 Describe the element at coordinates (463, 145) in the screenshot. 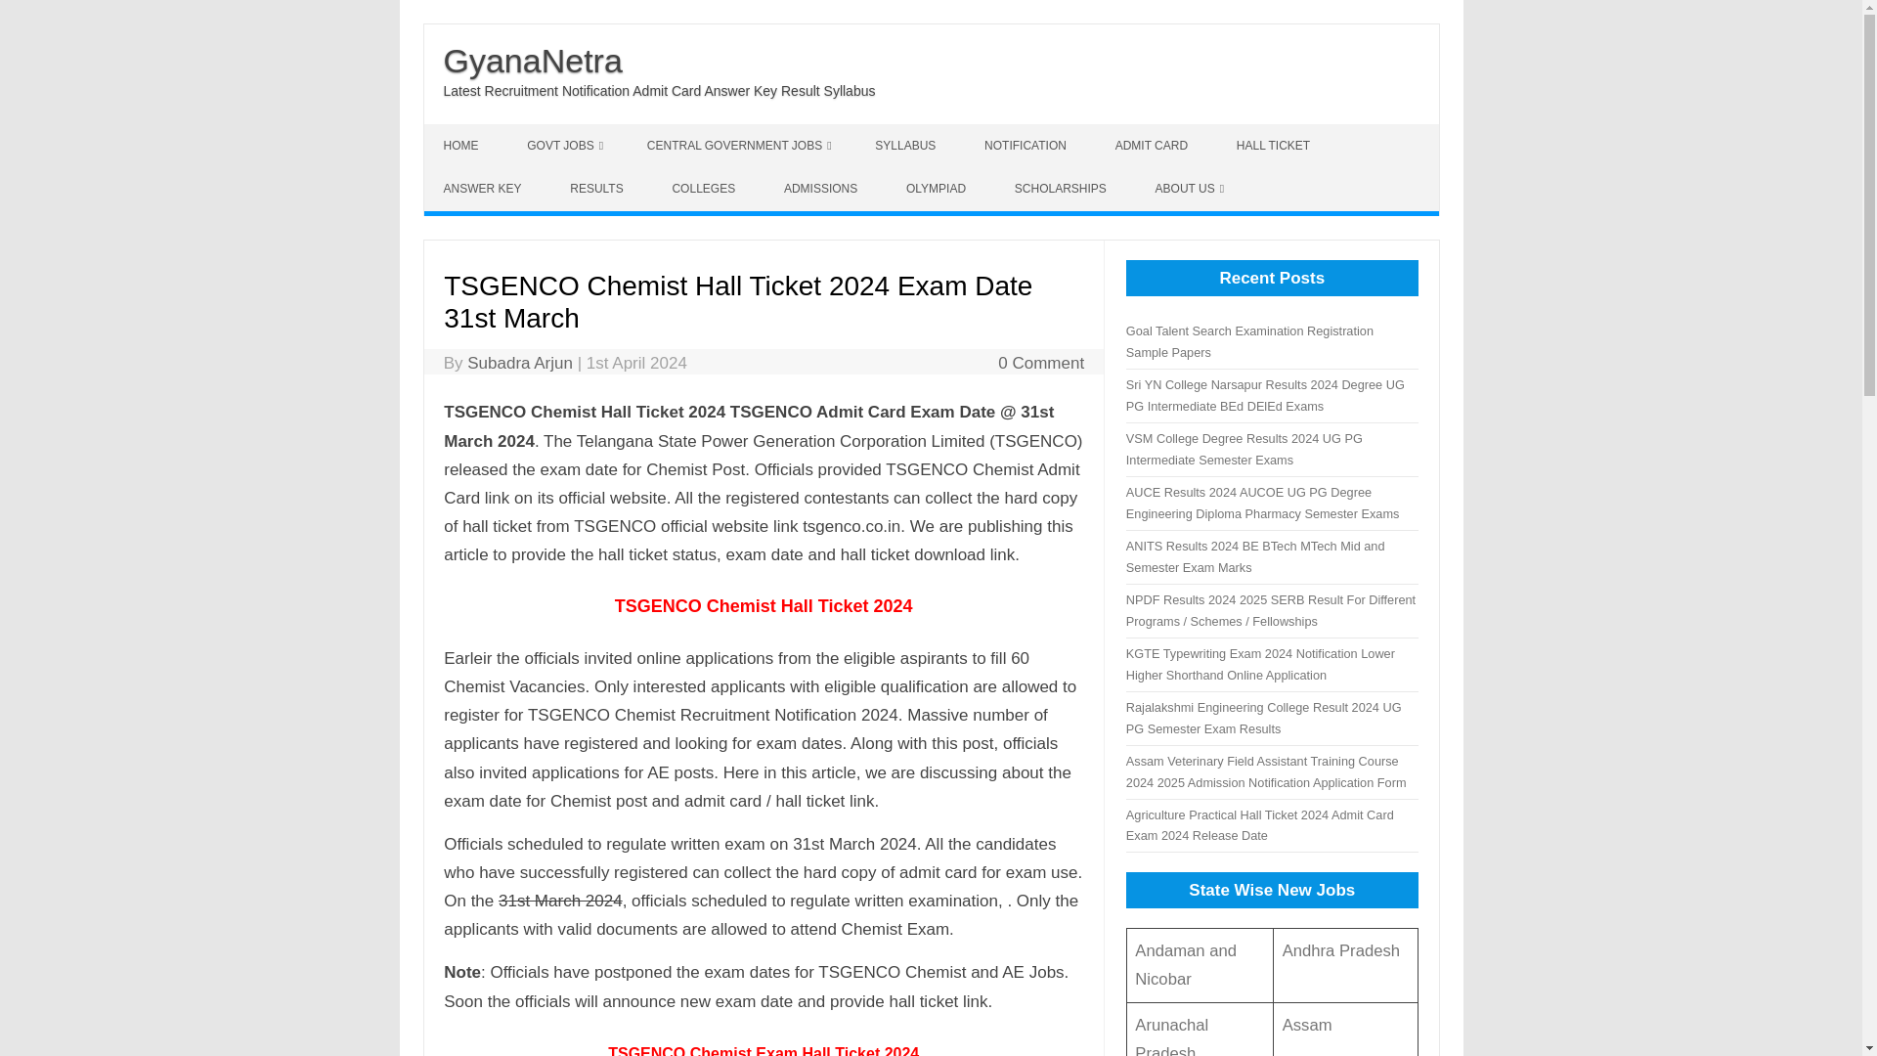

I see `HOME` at that location.